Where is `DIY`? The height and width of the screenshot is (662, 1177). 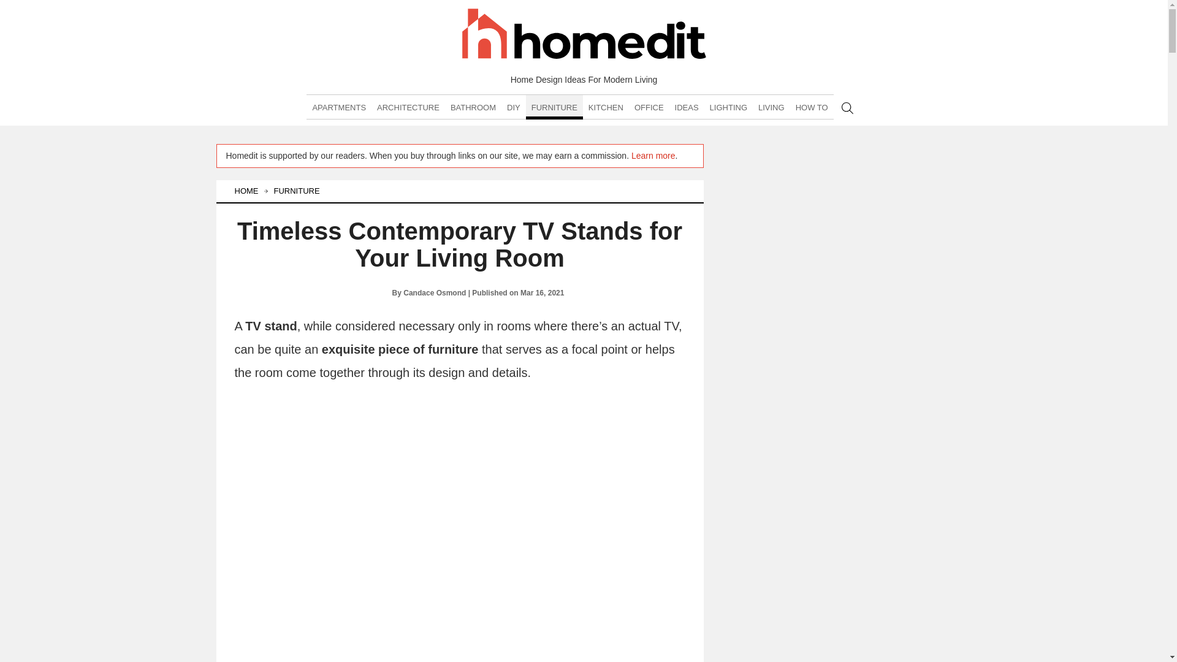
DIY is located at coordinates (514, 107).